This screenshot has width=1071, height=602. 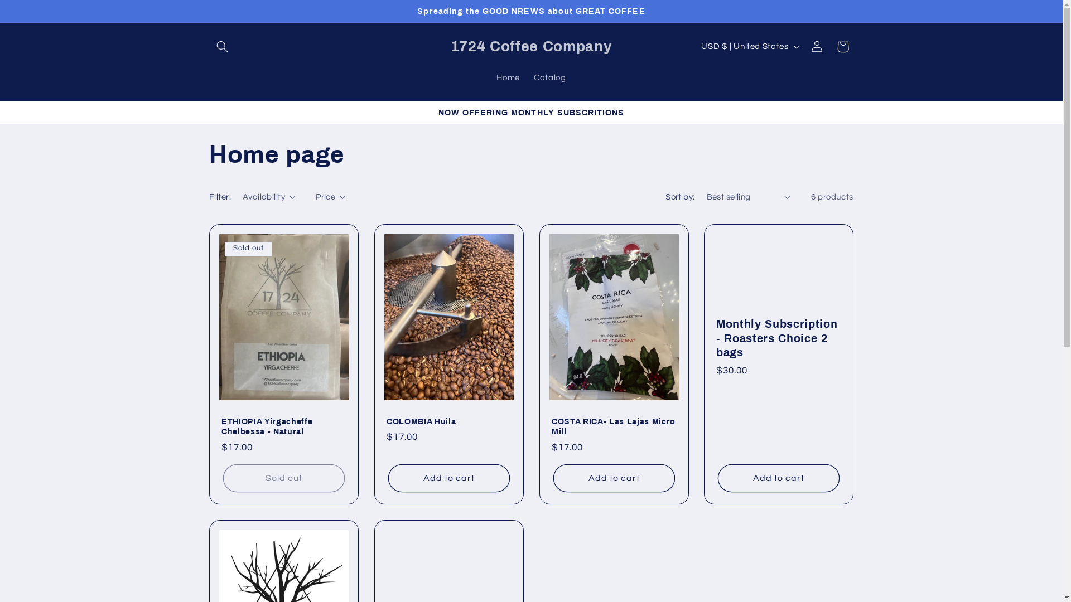 I want to click on Cart, so click(x=843, y=47).